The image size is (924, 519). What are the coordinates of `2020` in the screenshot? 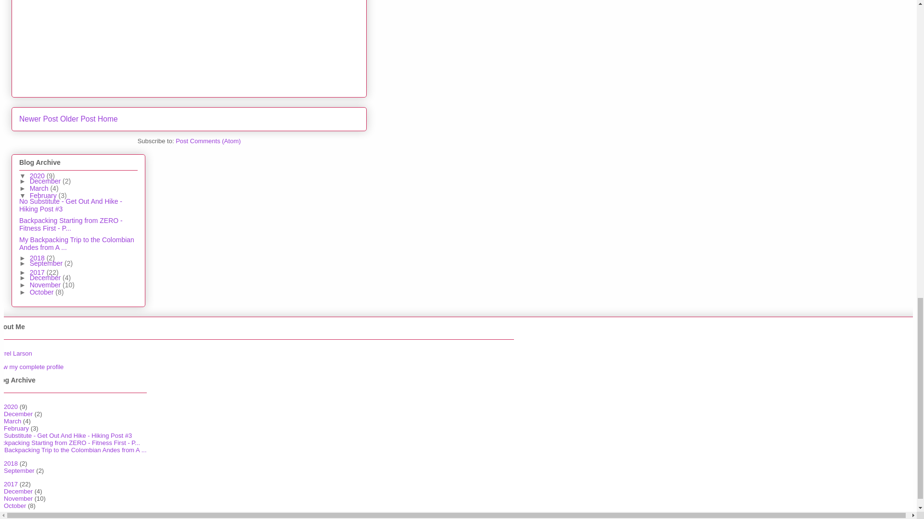 It's located at (38, 175).